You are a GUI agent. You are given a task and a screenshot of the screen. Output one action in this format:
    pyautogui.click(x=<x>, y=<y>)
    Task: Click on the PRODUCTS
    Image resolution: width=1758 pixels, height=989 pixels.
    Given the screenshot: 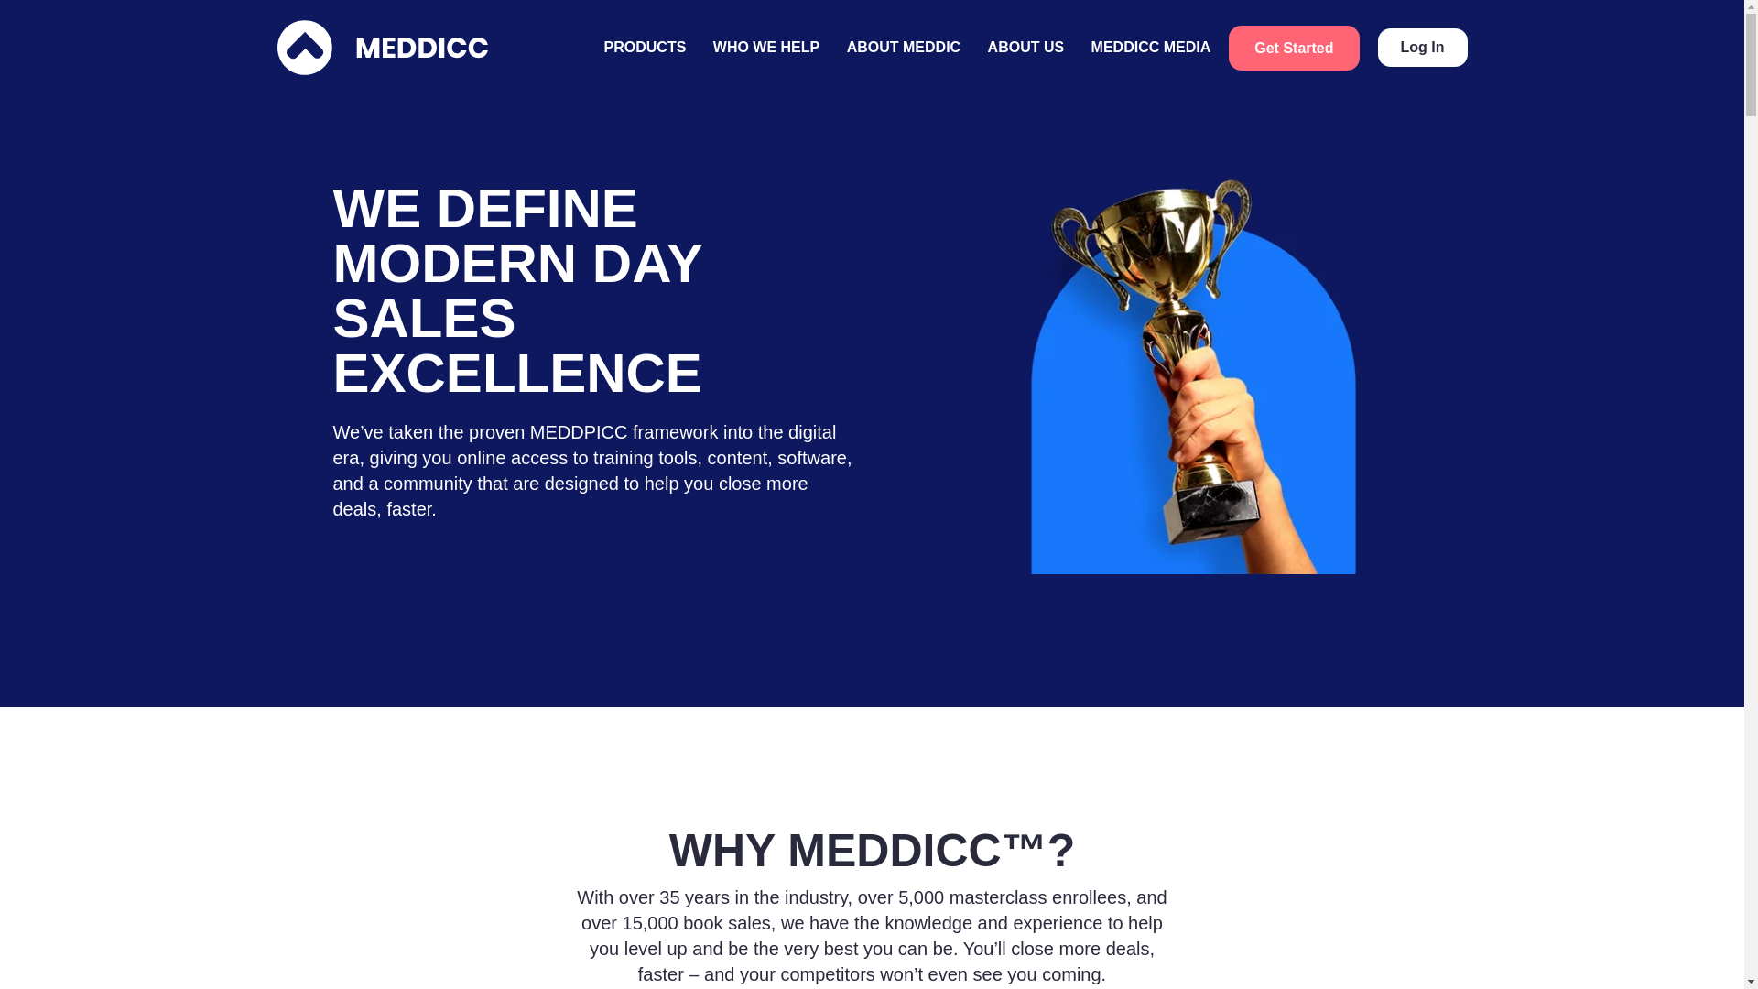 What is the action you would take?
    pyautogui.click(x=646, y=48)
    